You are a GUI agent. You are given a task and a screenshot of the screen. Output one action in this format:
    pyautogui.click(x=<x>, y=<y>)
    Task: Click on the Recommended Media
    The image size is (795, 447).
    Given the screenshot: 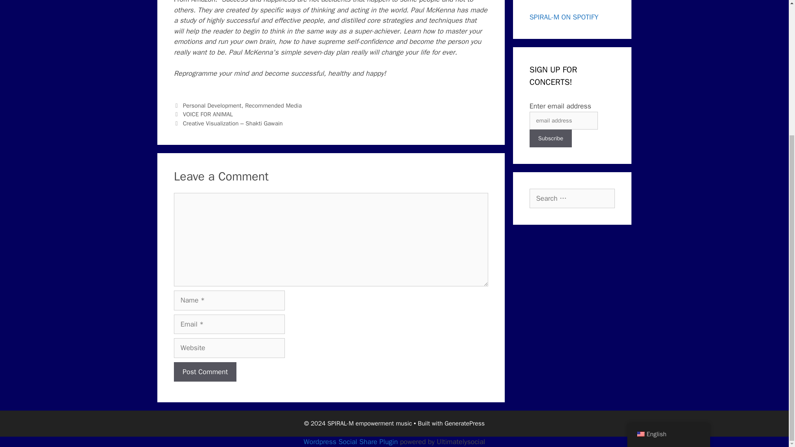 What is the action you would take?
    pyautogui.click(x=273, y=105)
    